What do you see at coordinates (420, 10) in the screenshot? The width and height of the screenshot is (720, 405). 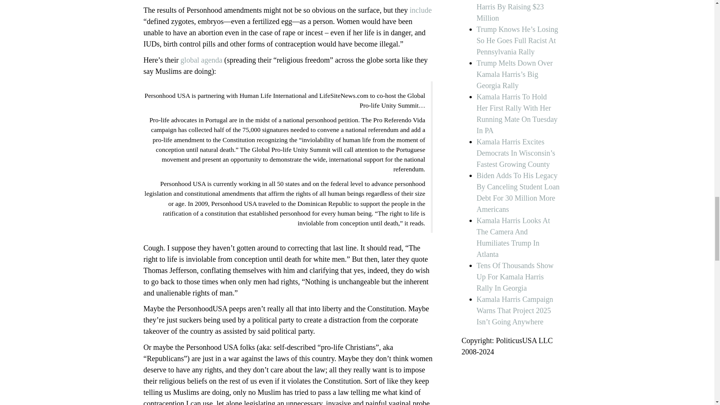 I see `include` at bounding box center [420, 10].